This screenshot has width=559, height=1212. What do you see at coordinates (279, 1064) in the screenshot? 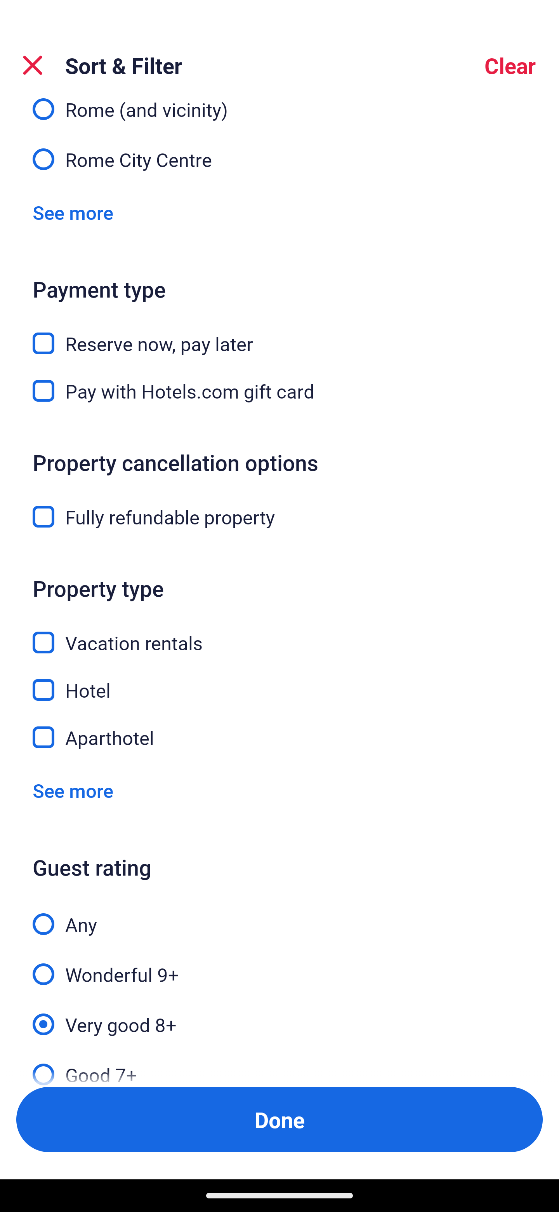
I see `Good 7+` at bounding box center [279, 1064].